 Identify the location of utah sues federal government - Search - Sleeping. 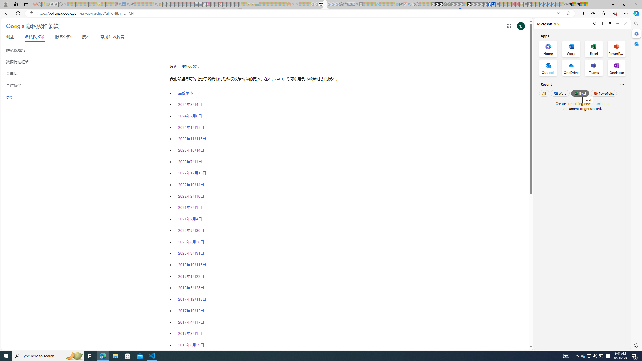
(128, 4).